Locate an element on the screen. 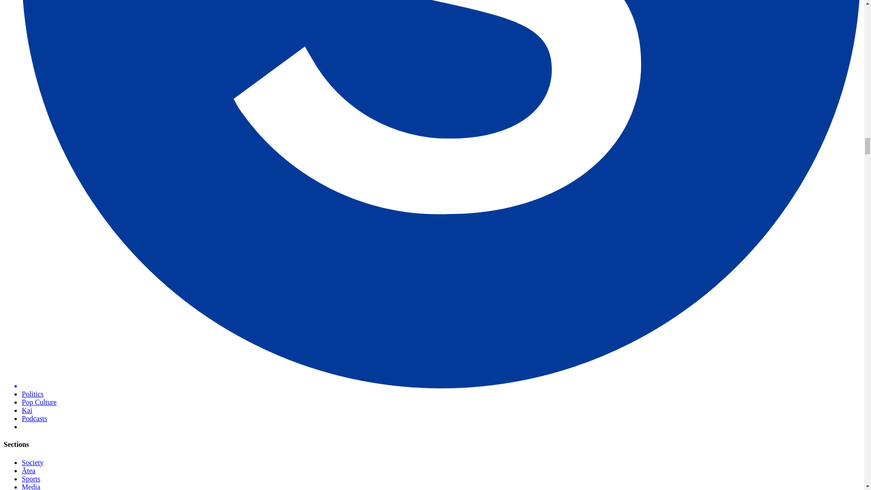 Image resolution: width=871 pixels, height=490 pixels. Politics is located at coordinates (33, 394).